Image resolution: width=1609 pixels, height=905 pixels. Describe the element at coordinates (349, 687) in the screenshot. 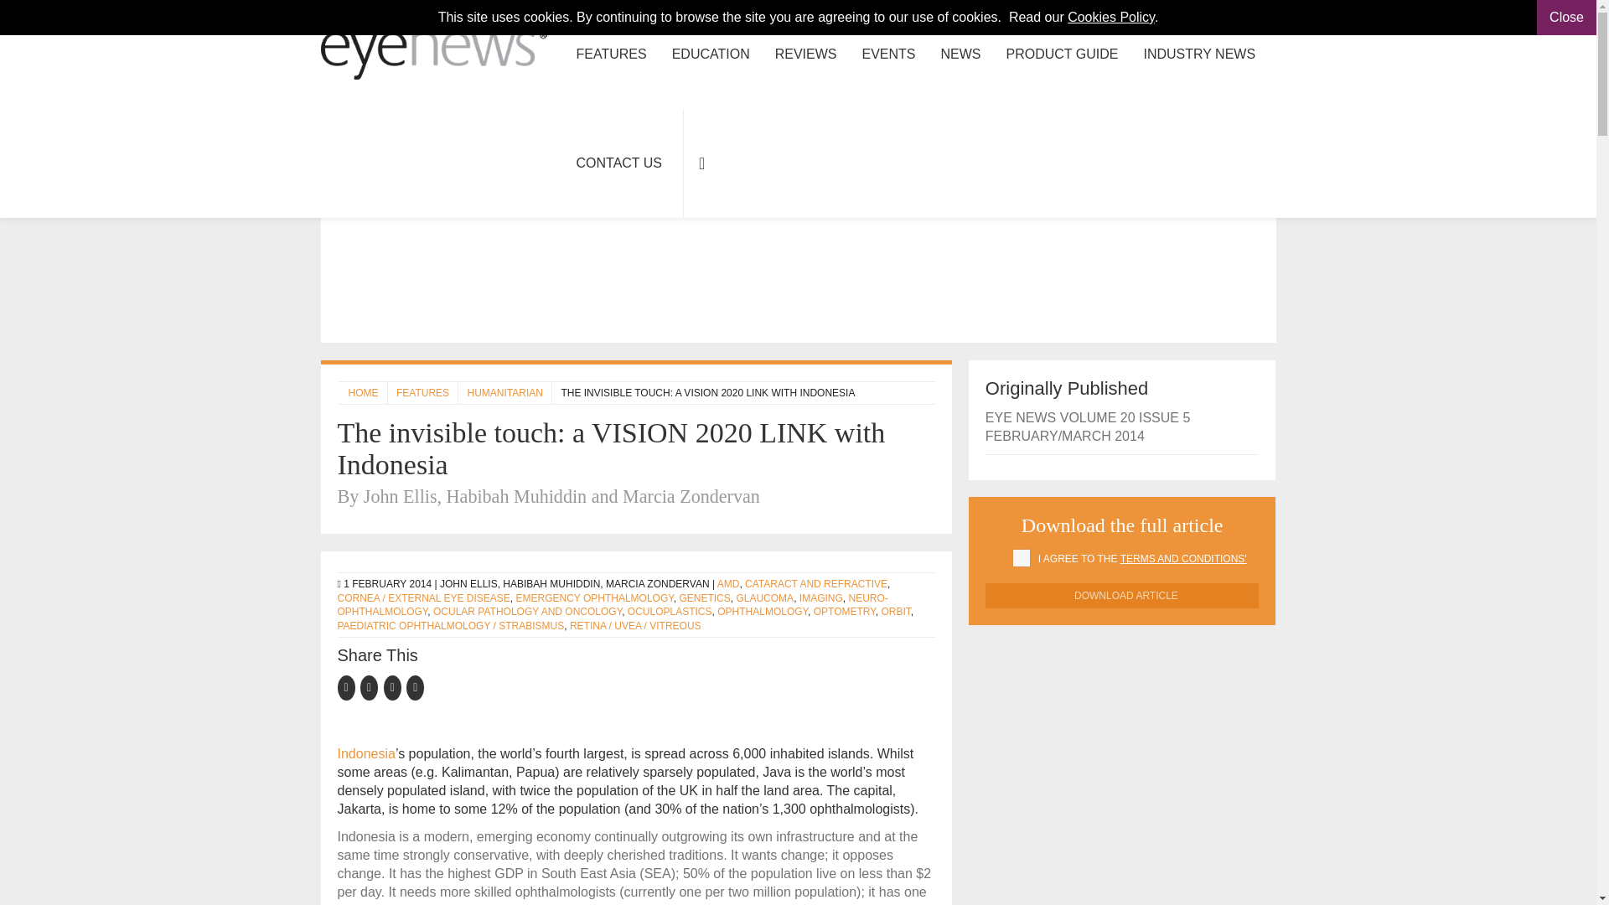

I see `On Facebook` at that location.